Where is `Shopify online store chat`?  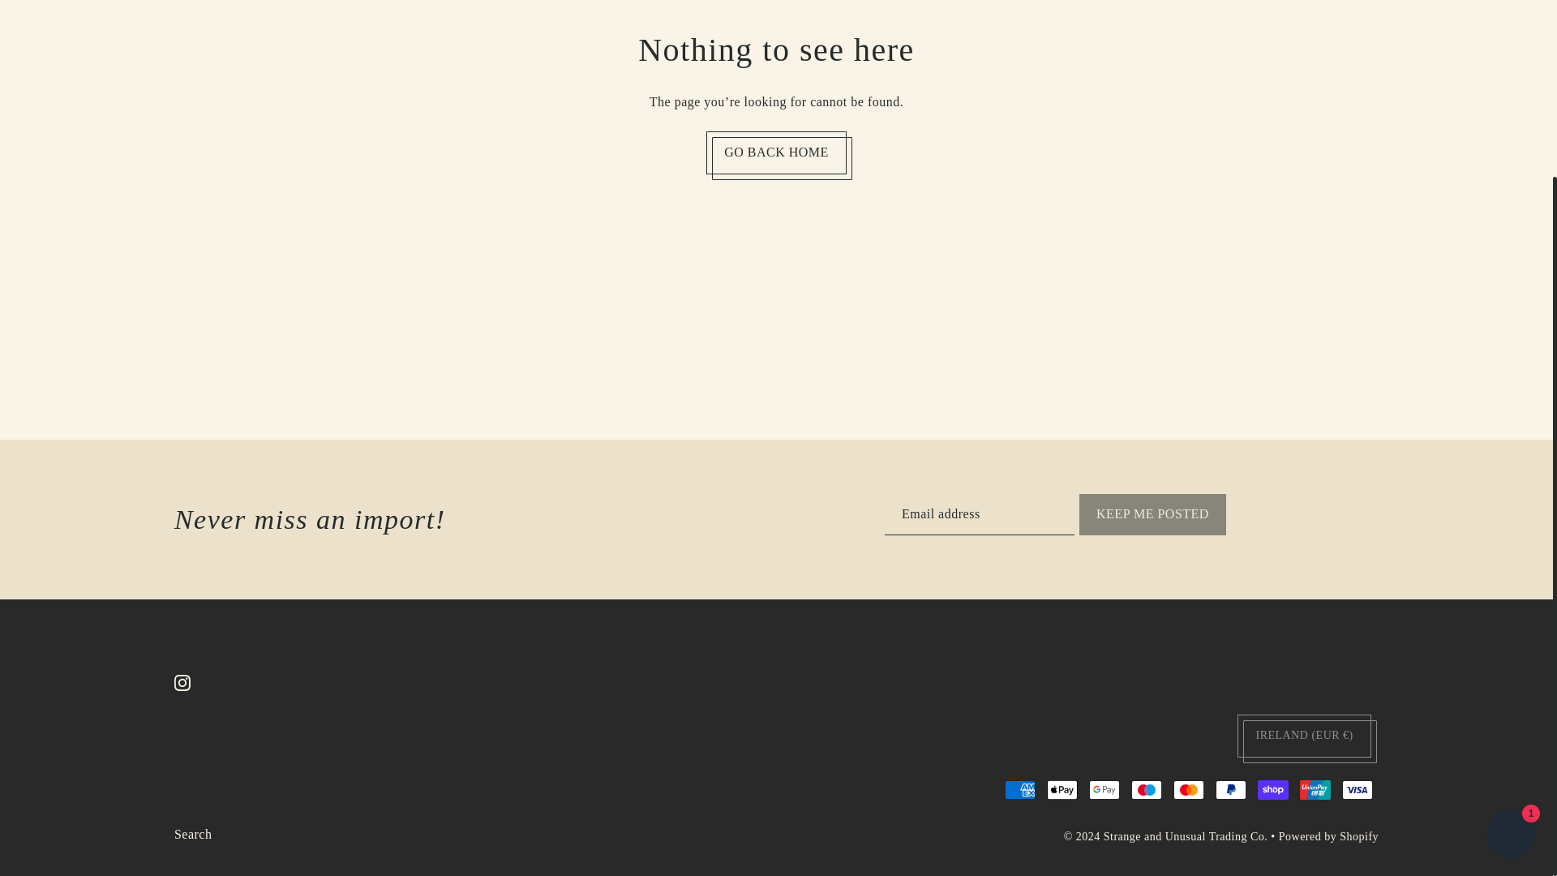
Shopify online store chat is located at coordinates (1510, 615).